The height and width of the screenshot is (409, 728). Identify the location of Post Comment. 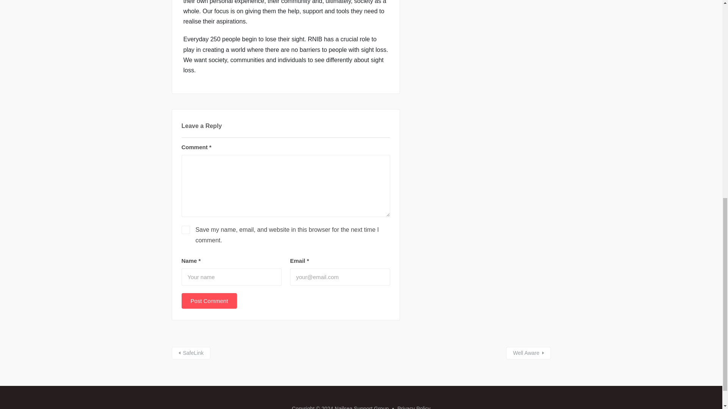
(209, 301).